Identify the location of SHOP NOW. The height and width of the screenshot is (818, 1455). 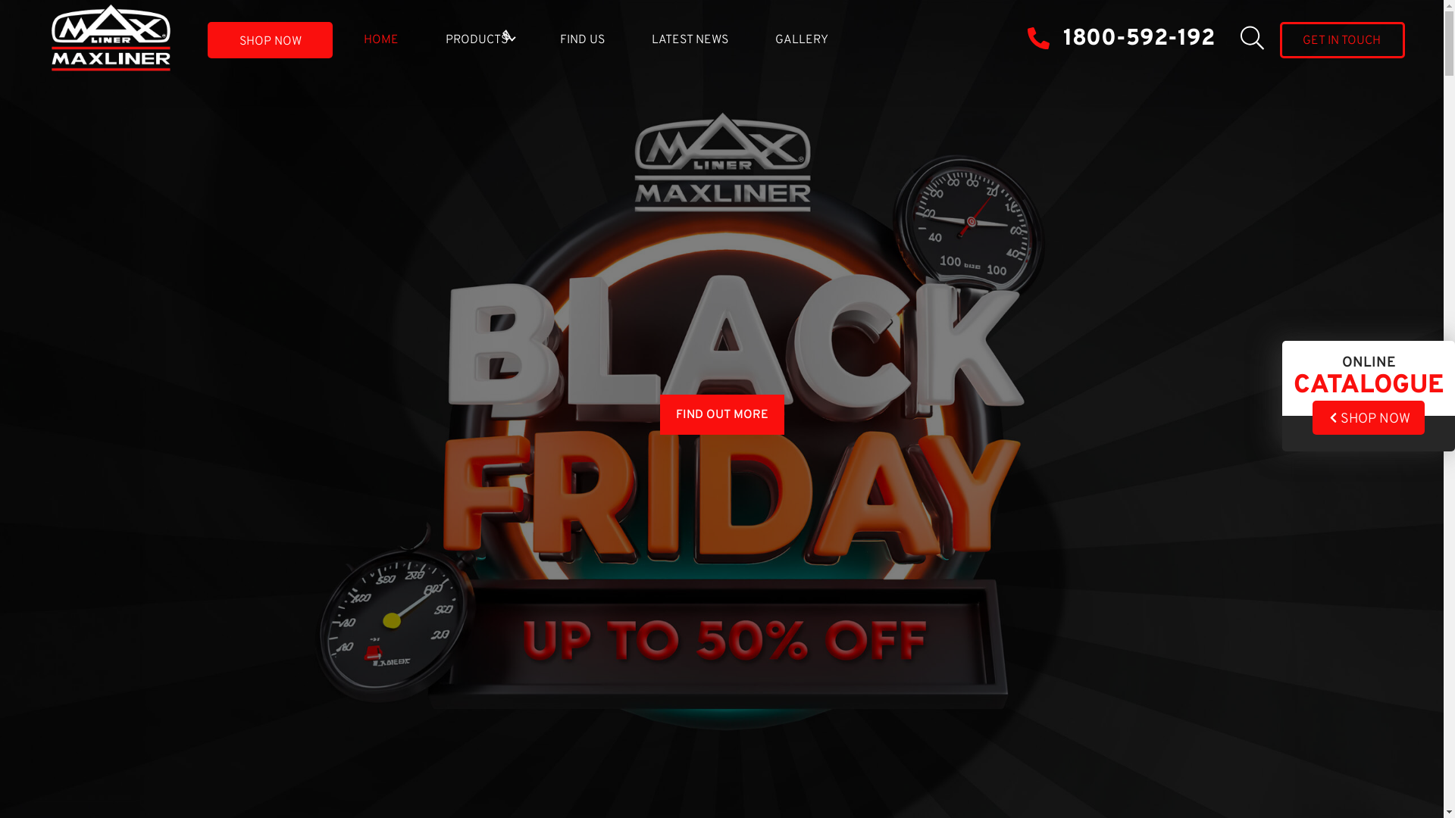
(270, 40).